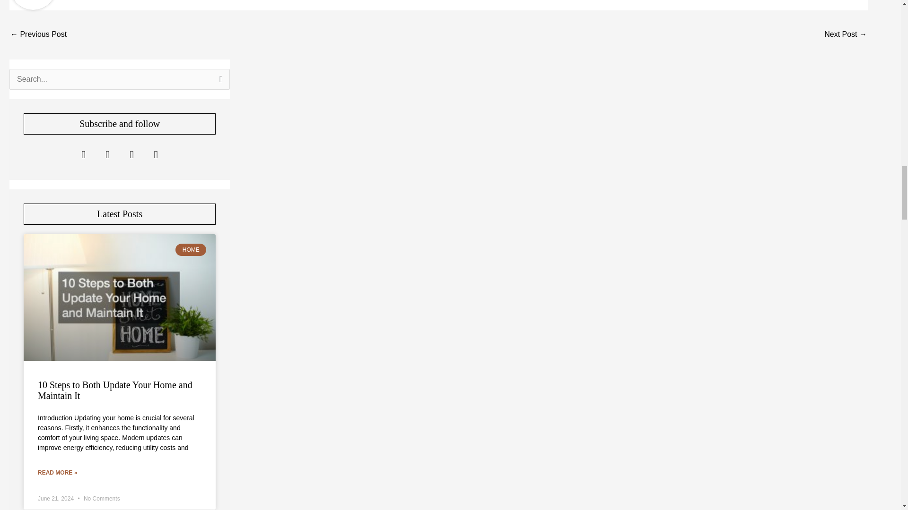 The image size is (908, 510). I want to click on Google-plus, so click(131, 155).